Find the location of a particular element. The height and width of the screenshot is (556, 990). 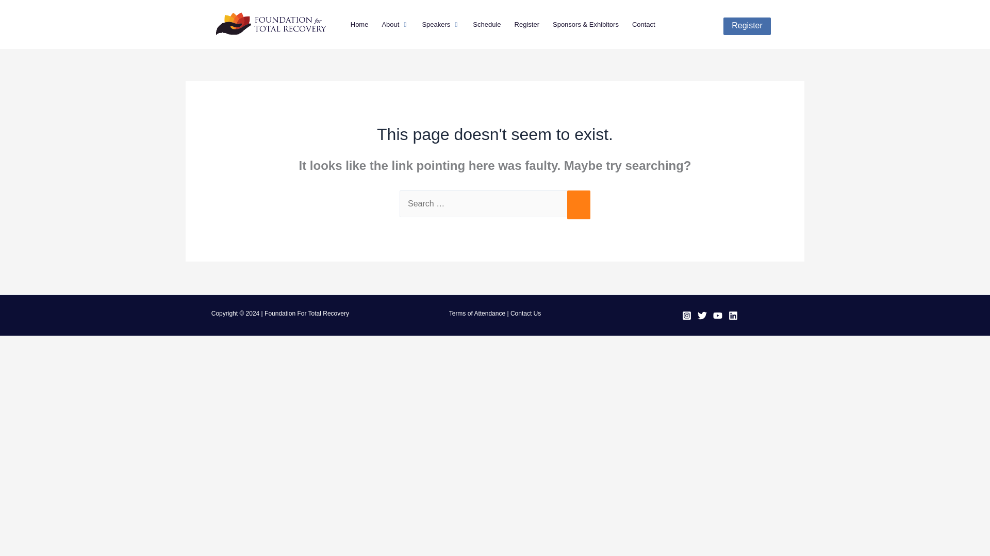

Speakers is located at coordinates (436, 25).